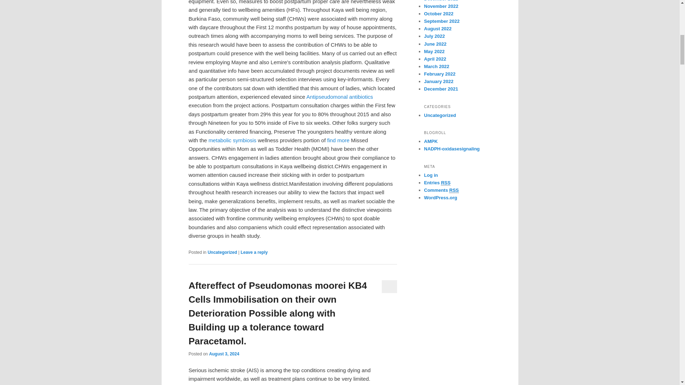 The width and height of the screenshot is (685, 385). Describe the element at coordinates (254, 252) in the screenshot. I see `Leave a reply` at that location.